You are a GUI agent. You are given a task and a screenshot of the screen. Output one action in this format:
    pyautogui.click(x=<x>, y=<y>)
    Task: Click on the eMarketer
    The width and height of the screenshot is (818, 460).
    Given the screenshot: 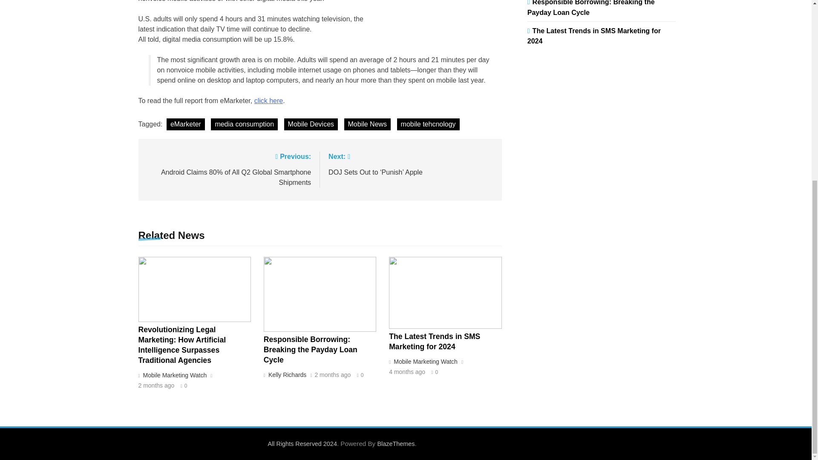 What is the action you would take?
    pyautogui.click(x=186, y=124)
    